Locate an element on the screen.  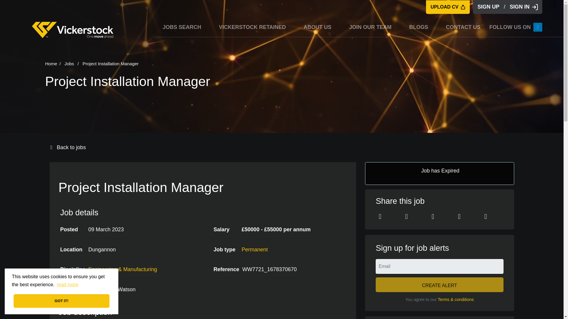
FOLLOW US ON is located at coordinates (516, 27).